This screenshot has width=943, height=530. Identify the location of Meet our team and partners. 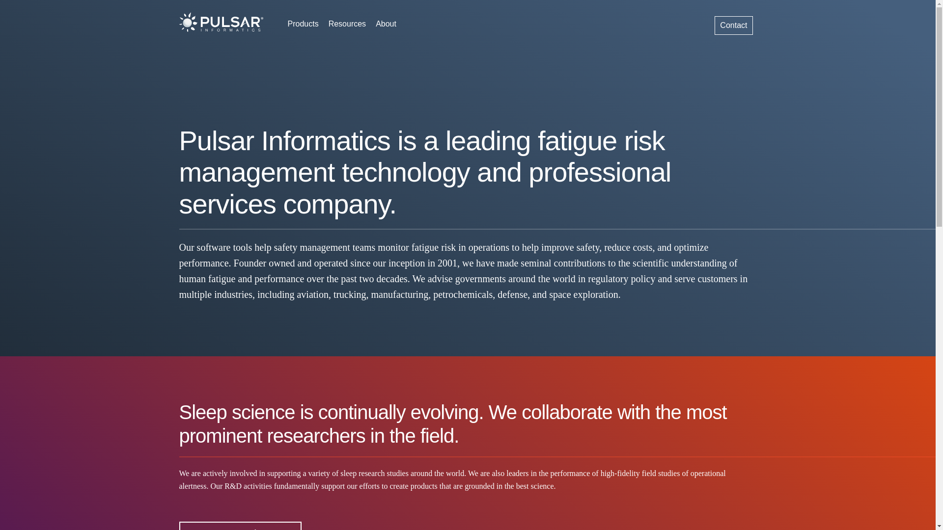
(240, 526).